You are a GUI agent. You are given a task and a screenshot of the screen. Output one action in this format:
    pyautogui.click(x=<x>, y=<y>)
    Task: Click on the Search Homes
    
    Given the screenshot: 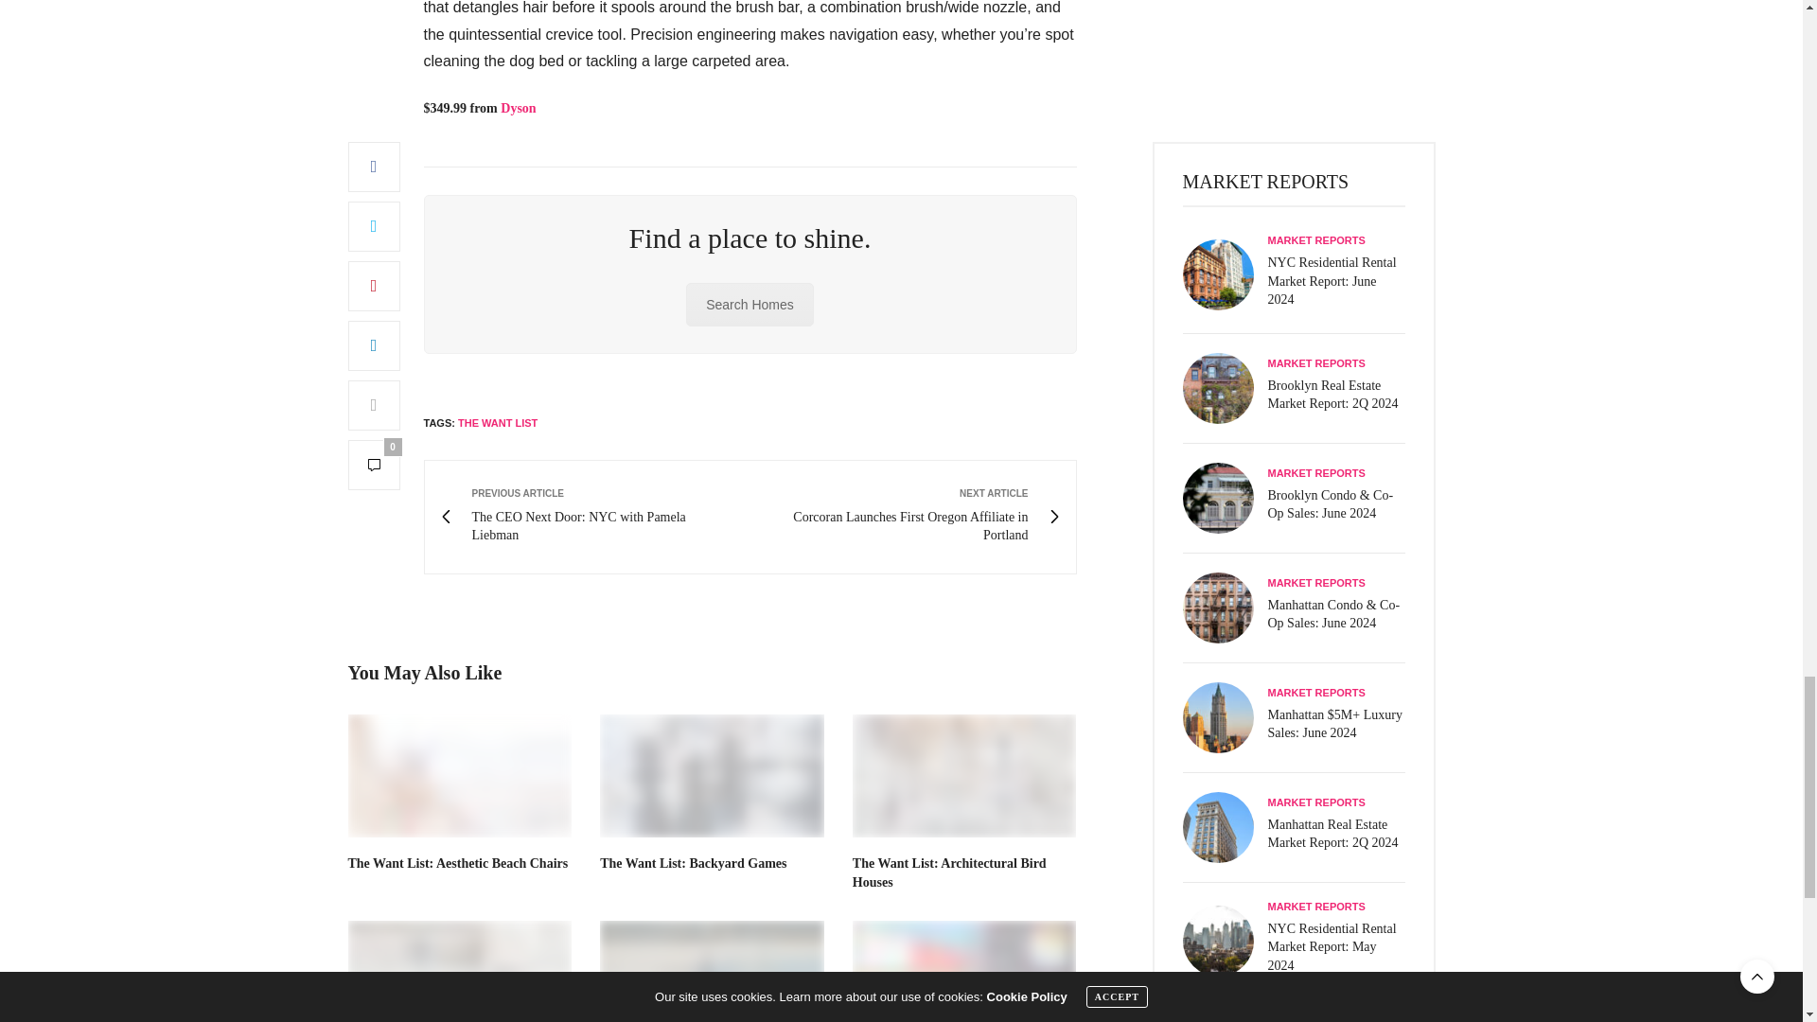 What is the action you would take?
    pyautogui.click(x=750, y=305)
    